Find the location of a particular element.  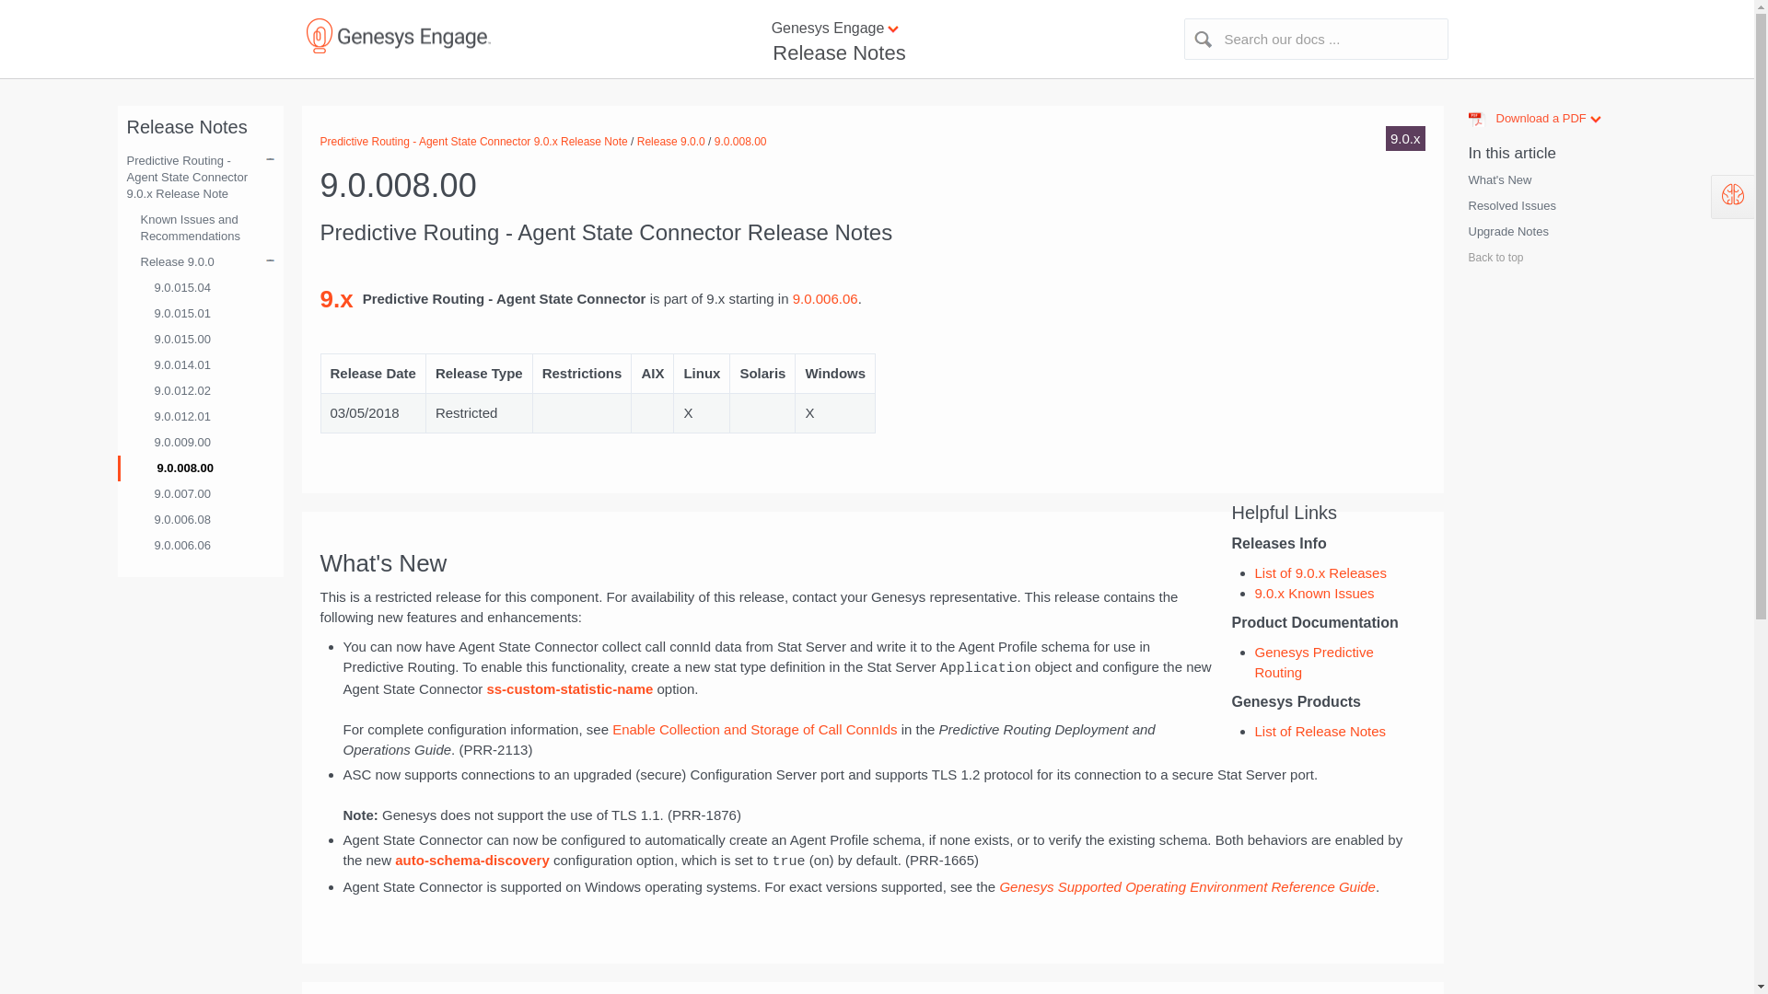

Resolved Issues is located at coordinates (1505, 232).